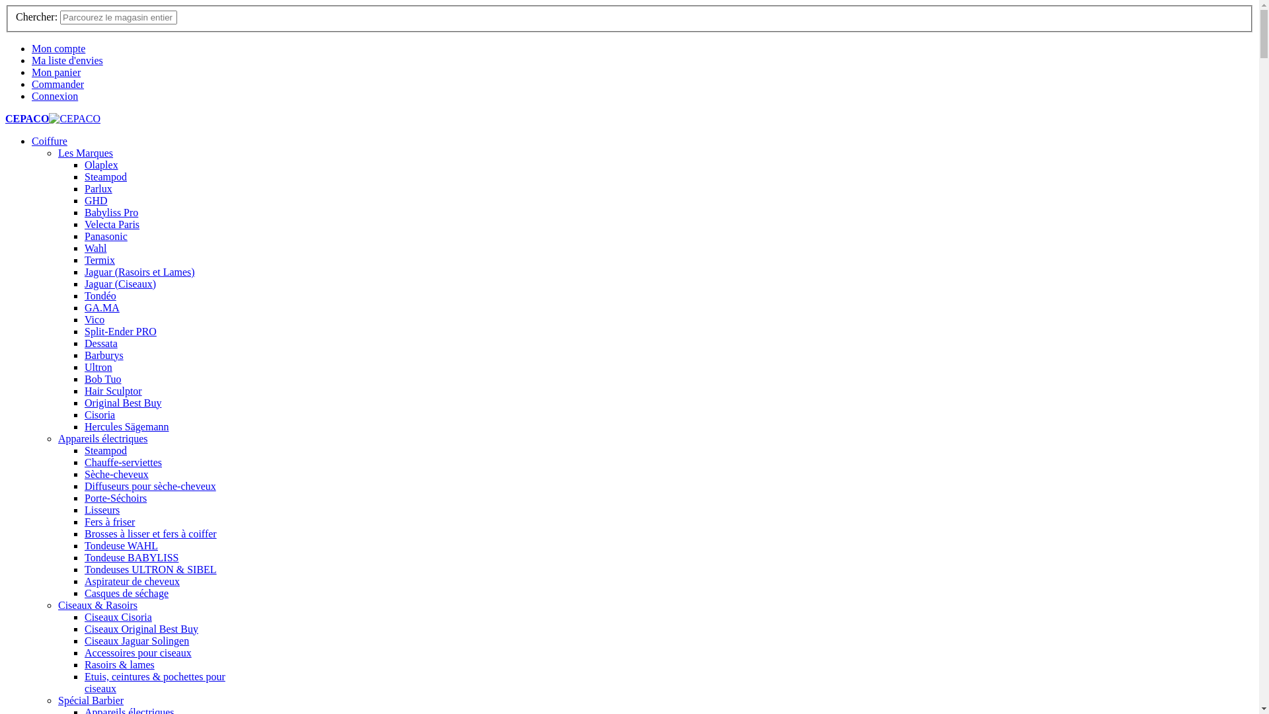 This screenshot has width=1269, height=714. I want to click on Les Marques, so click(86, 153).